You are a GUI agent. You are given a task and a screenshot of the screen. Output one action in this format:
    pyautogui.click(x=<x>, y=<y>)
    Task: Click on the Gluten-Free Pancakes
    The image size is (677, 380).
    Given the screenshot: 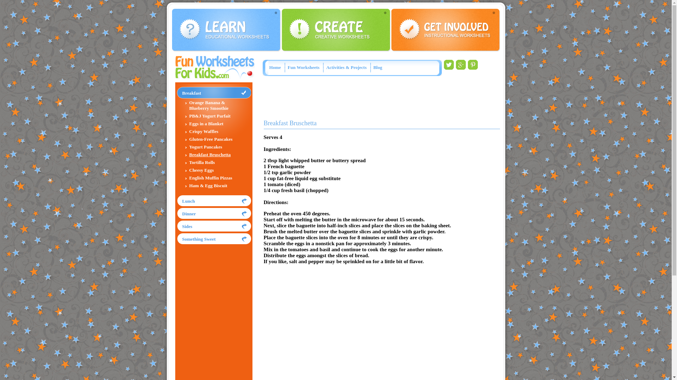 What is the action you would take?
    pyautogui.click(x=210, y=139)
    